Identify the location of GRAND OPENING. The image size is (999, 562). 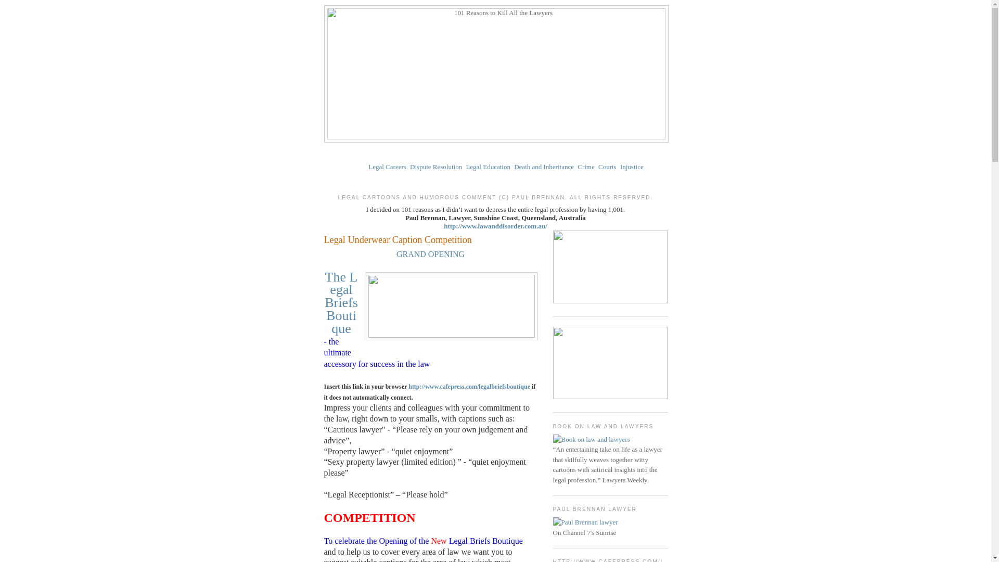
(431, 254).